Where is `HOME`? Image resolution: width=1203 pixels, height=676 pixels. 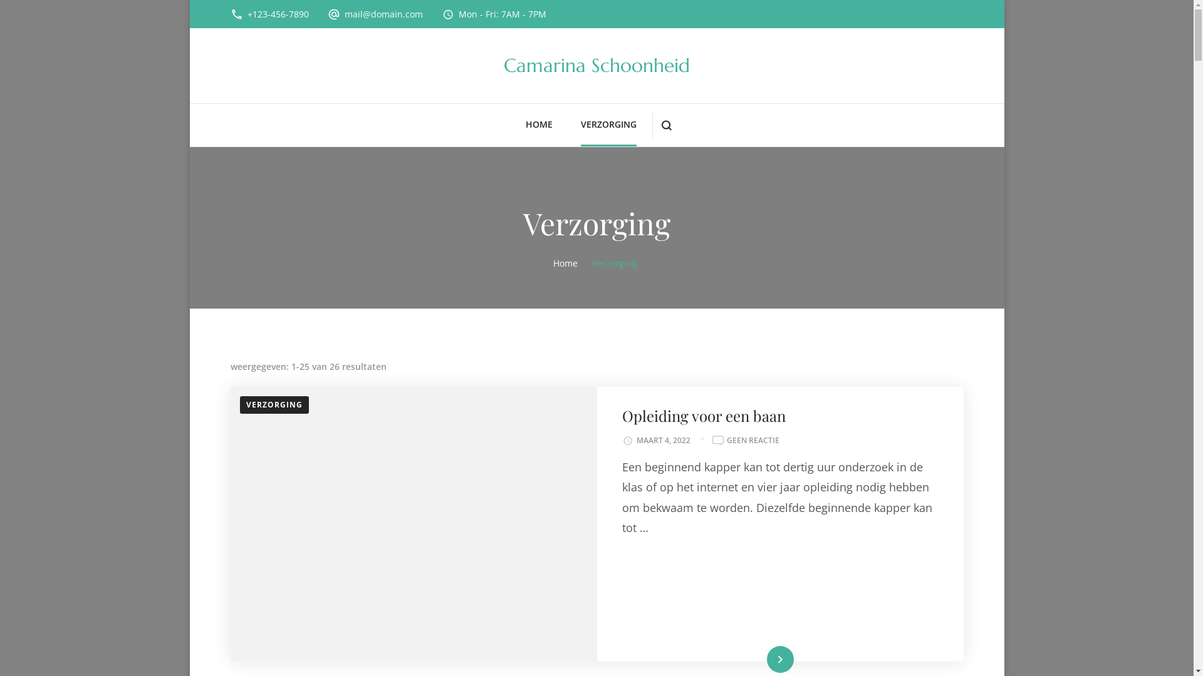
HOME is located at coordinates (539, 125).